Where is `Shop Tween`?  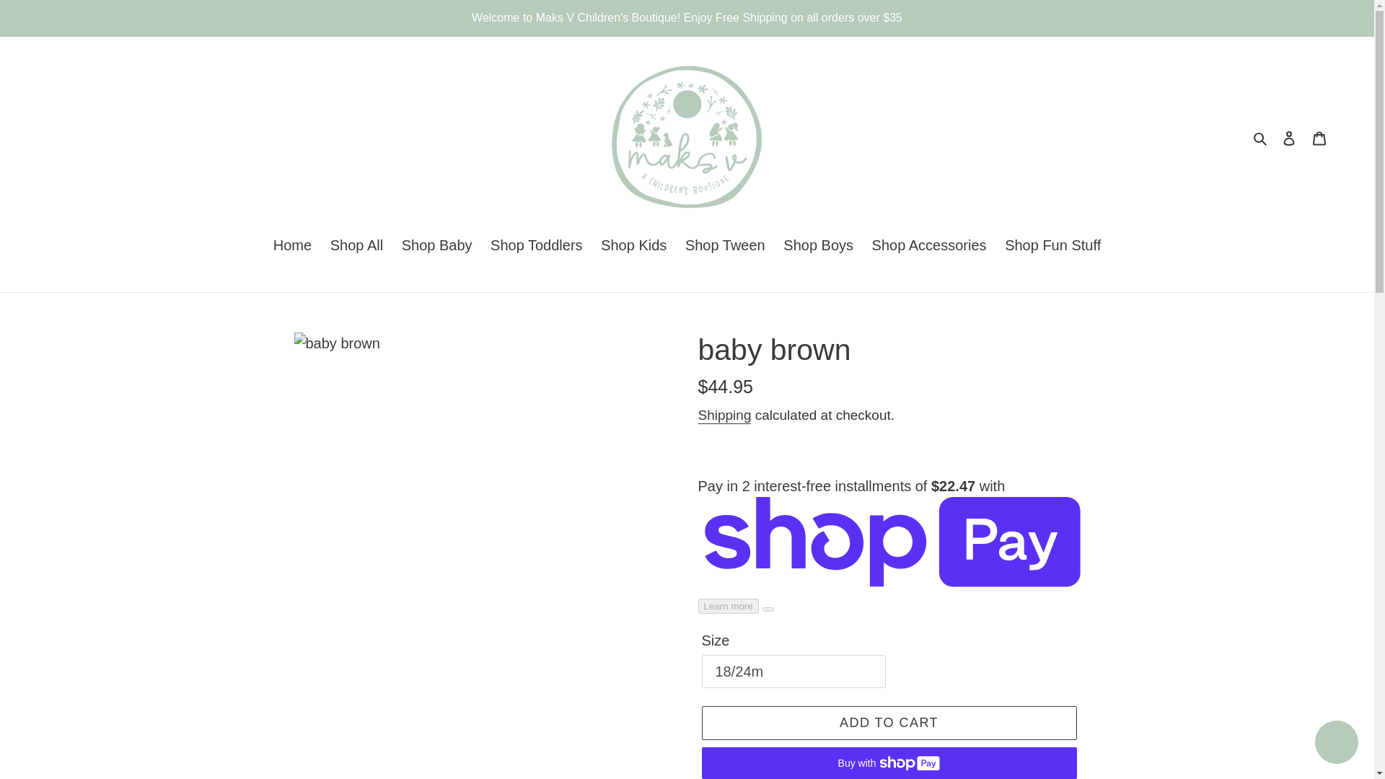 Shop Tween is located at coordinates (726, 246).